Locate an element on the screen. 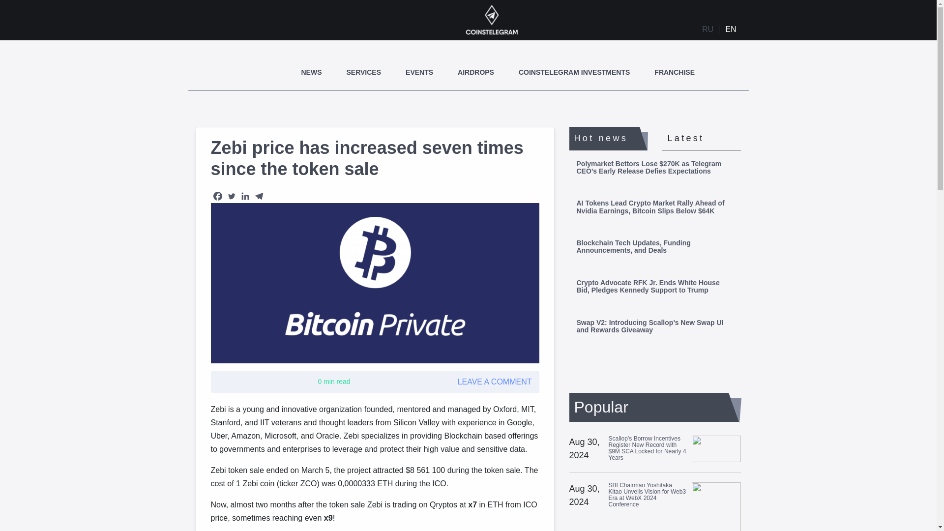 The width and height of the screenshot is (944, 531). COINSTELEGRAM INVESTMENTS is located at coordinates (574, 72).